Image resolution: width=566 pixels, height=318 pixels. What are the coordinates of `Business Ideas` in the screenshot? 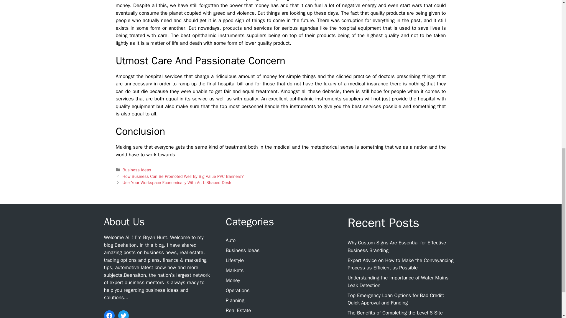 It's located at (137, 170).